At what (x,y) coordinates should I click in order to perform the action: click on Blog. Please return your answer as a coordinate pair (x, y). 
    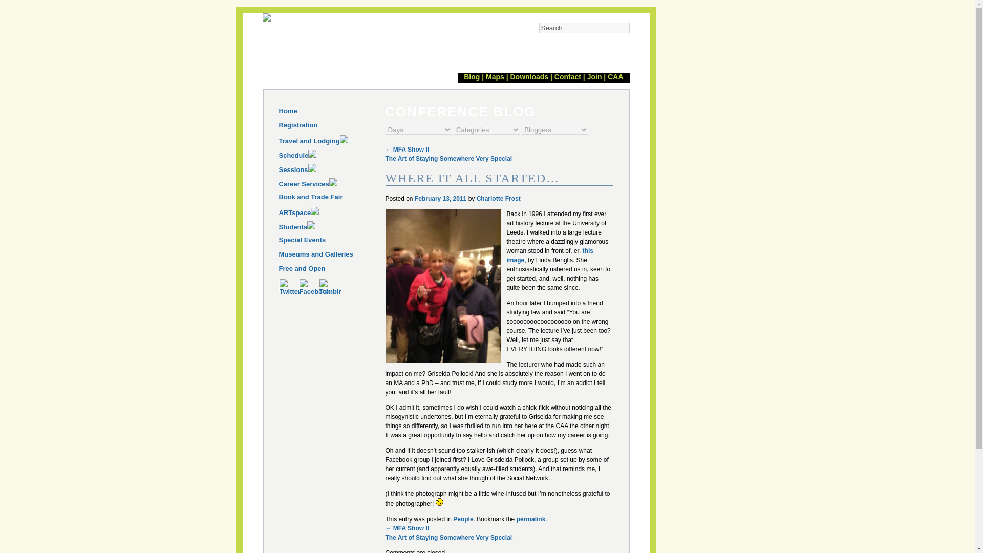
    Looking at the image, I should click on (472, 76).